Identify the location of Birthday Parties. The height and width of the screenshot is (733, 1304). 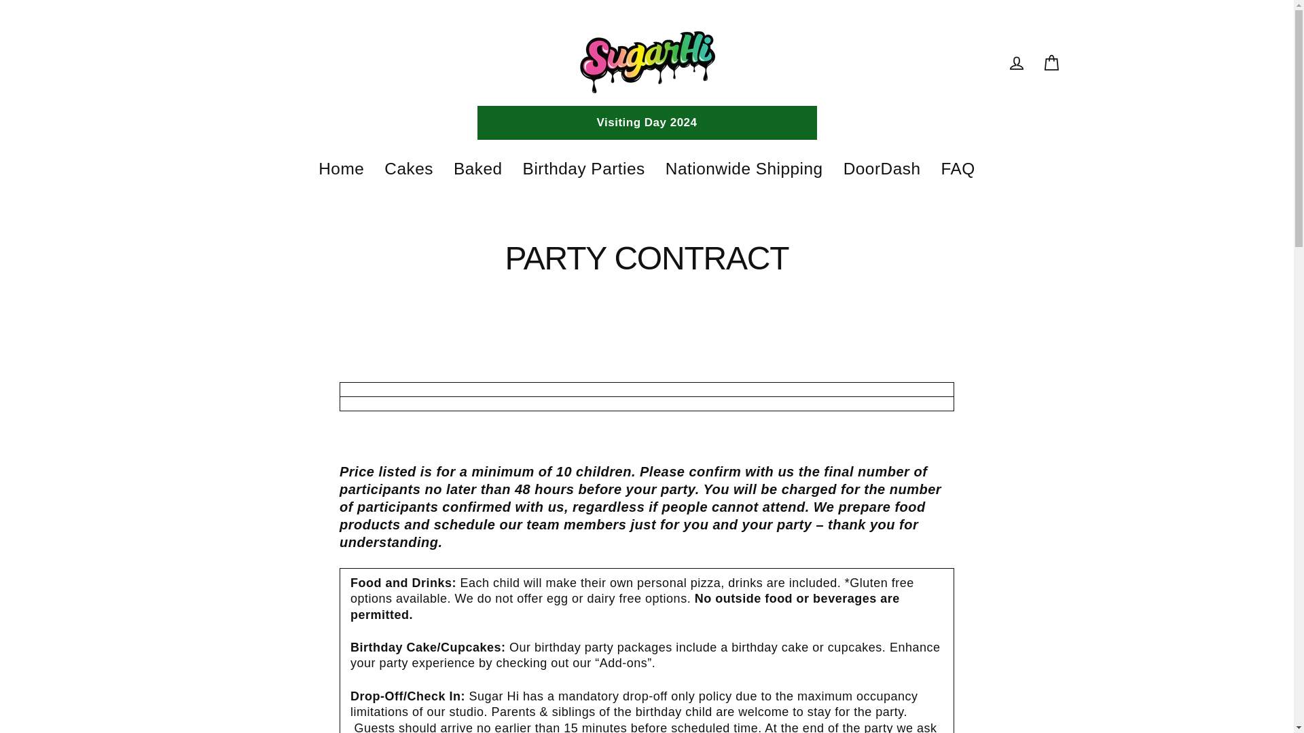
(584, 169).